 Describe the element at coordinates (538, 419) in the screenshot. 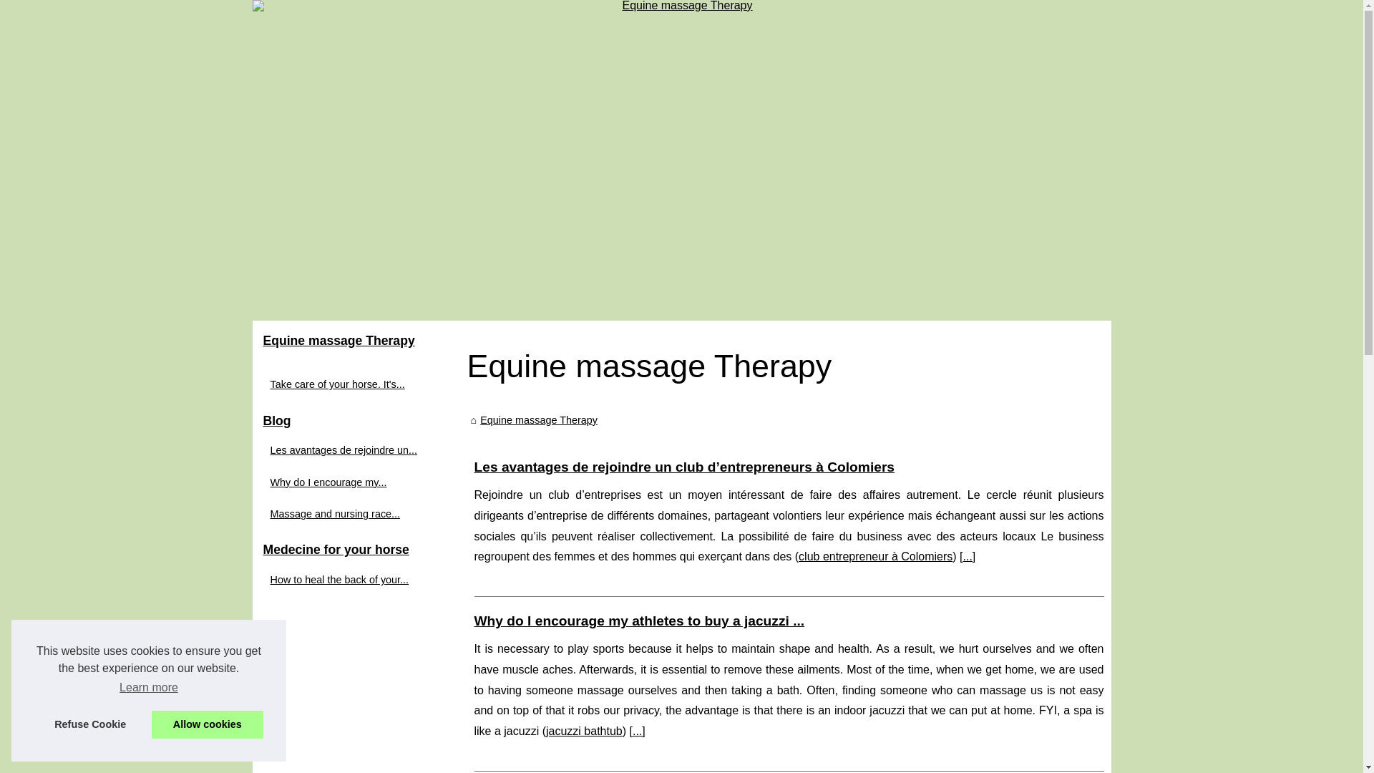

I see `Equine massage Therapy` at that location.